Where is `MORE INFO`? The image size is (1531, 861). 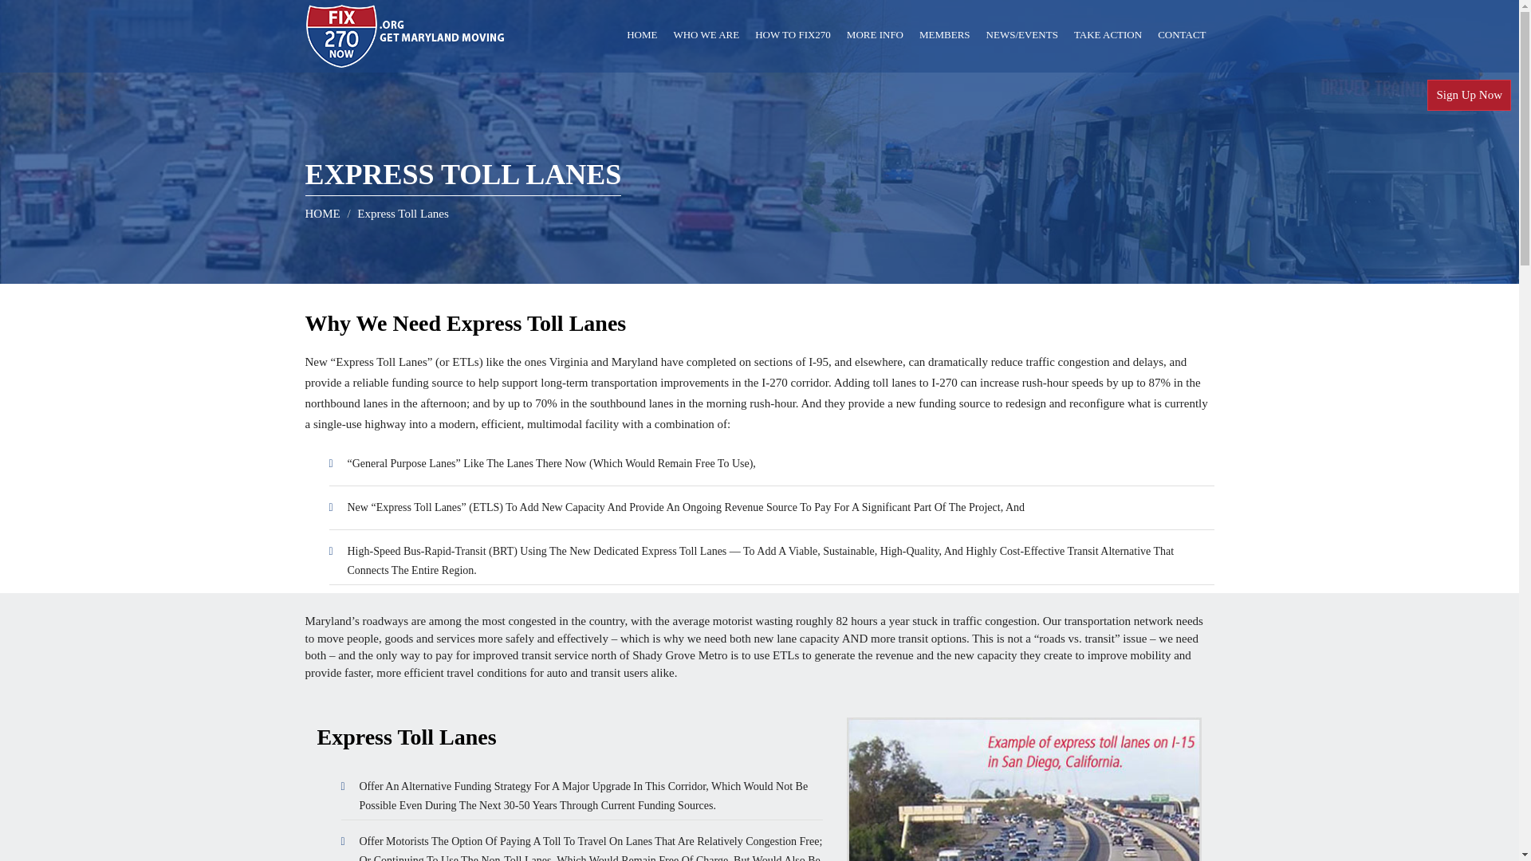
MORE INFO is located at coordinates (875, 34).